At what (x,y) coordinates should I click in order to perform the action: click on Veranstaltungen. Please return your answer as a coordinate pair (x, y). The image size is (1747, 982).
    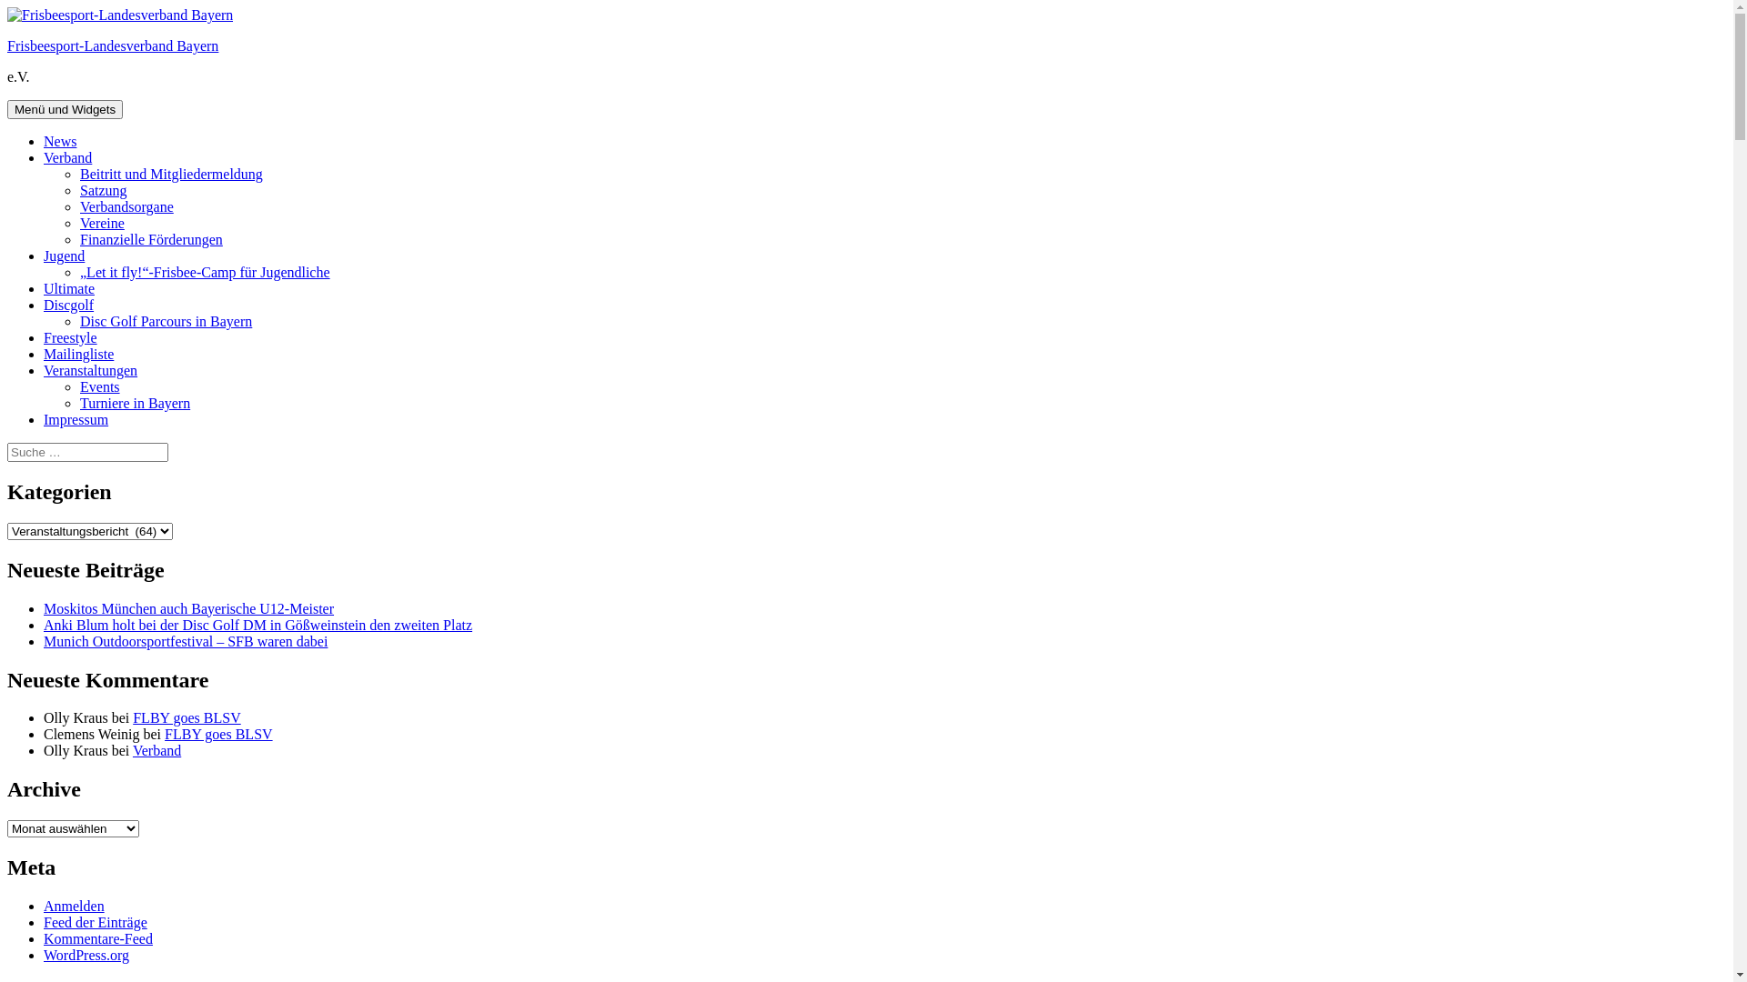
    Looking at the image, I should click on (91, 371).